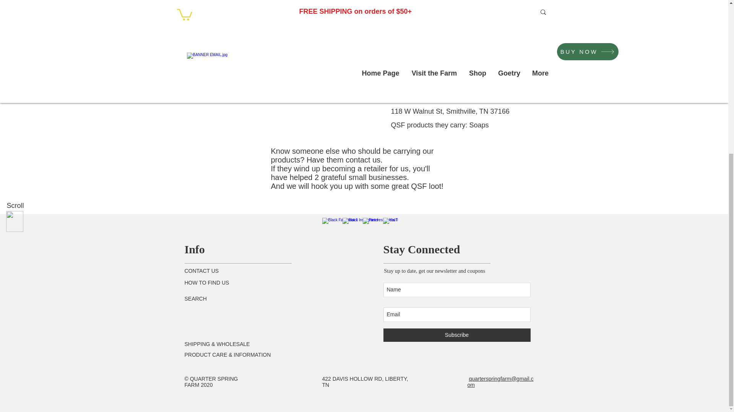 The height and width of the screenshot is (412, 734). Describe the element at coordinates (195, 298) in the screenshot. I see `SEARCH` at that location.